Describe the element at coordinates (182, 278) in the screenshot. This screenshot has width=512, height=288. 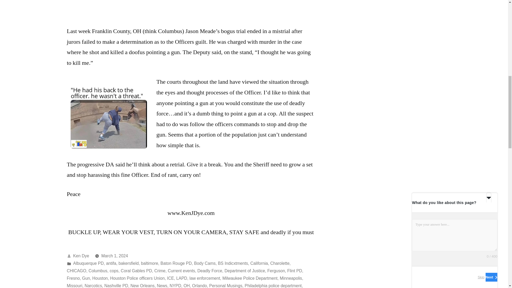
I see `LAPD` at that location.